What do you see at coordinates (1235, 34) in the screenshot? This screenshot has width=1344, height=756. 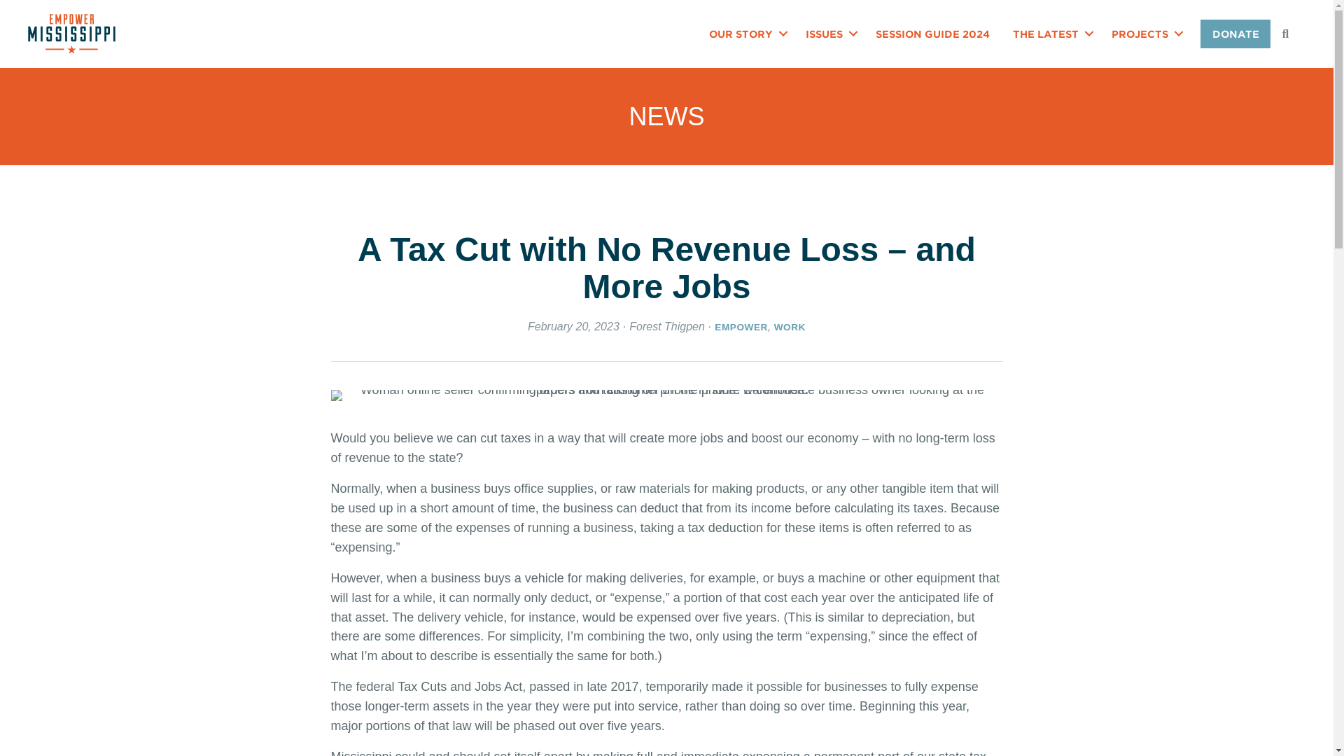 I see `DONATE` at bounding box center [1235, 34].